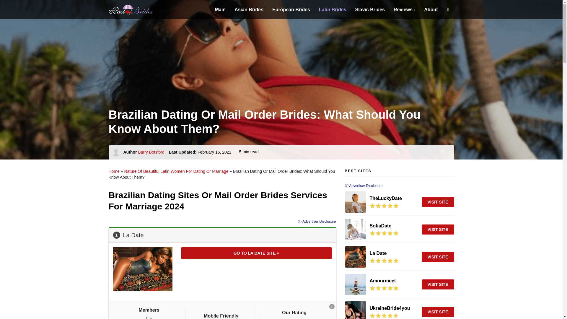 This screenshot has width=567, height=319. Describe the element at coordinates (114, 171) in the screenshot. I see `Home` at that location.